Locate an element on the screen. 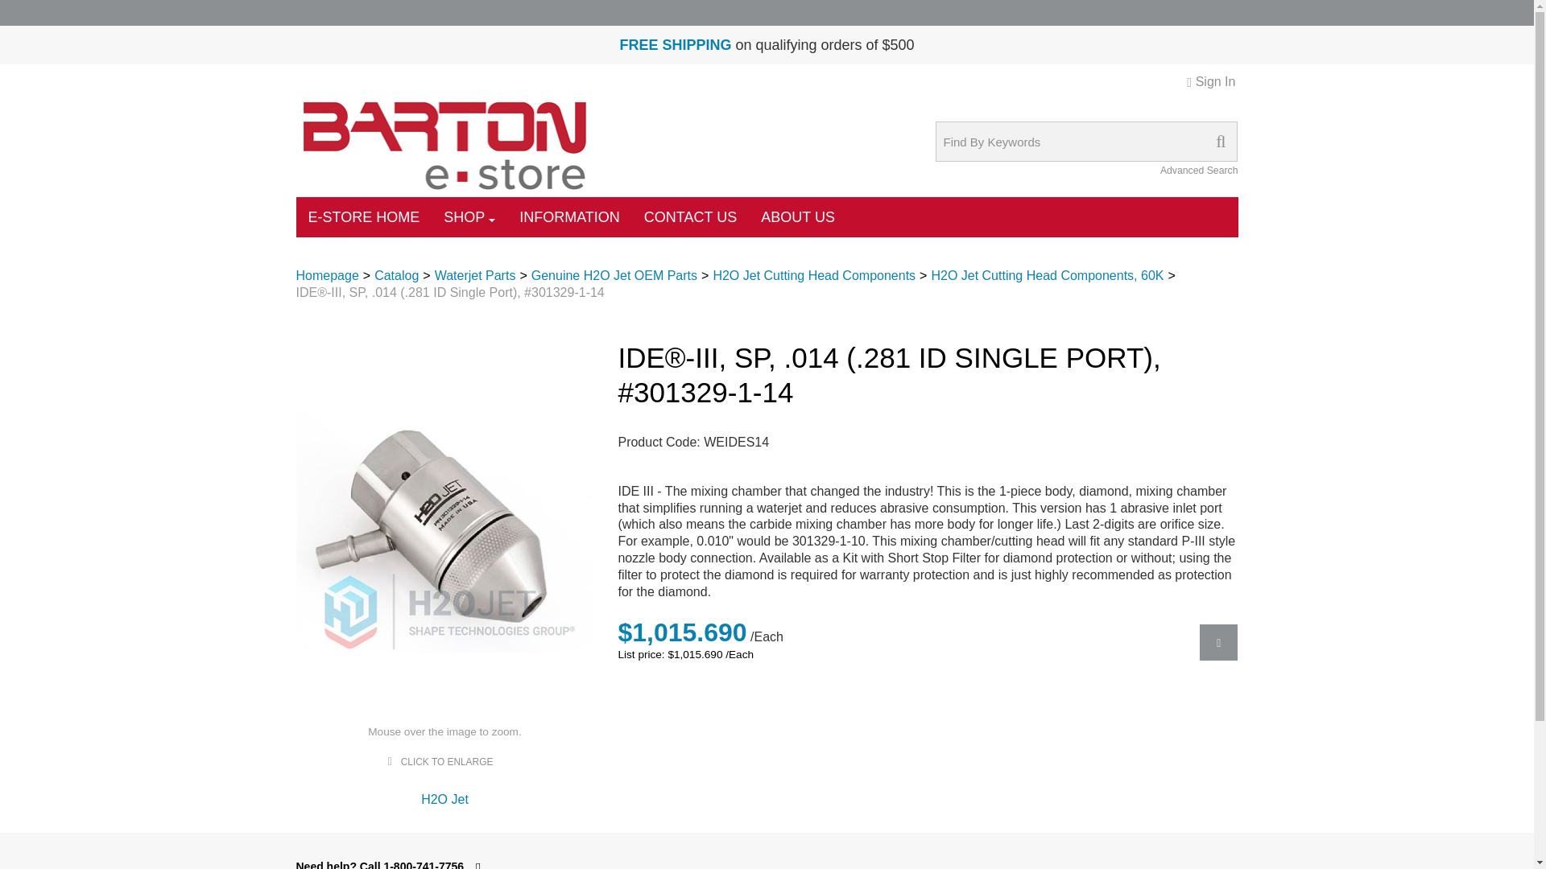 The width and height of the screenshot is (1546, 869). ABOUT US is located at coordinates (797, 217).